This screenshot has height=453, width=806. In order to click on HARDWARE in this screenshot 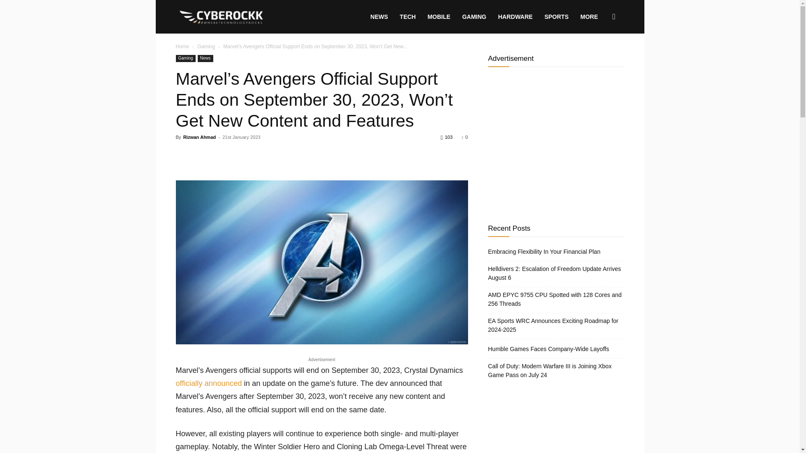, I will do `click(515, 17)`.